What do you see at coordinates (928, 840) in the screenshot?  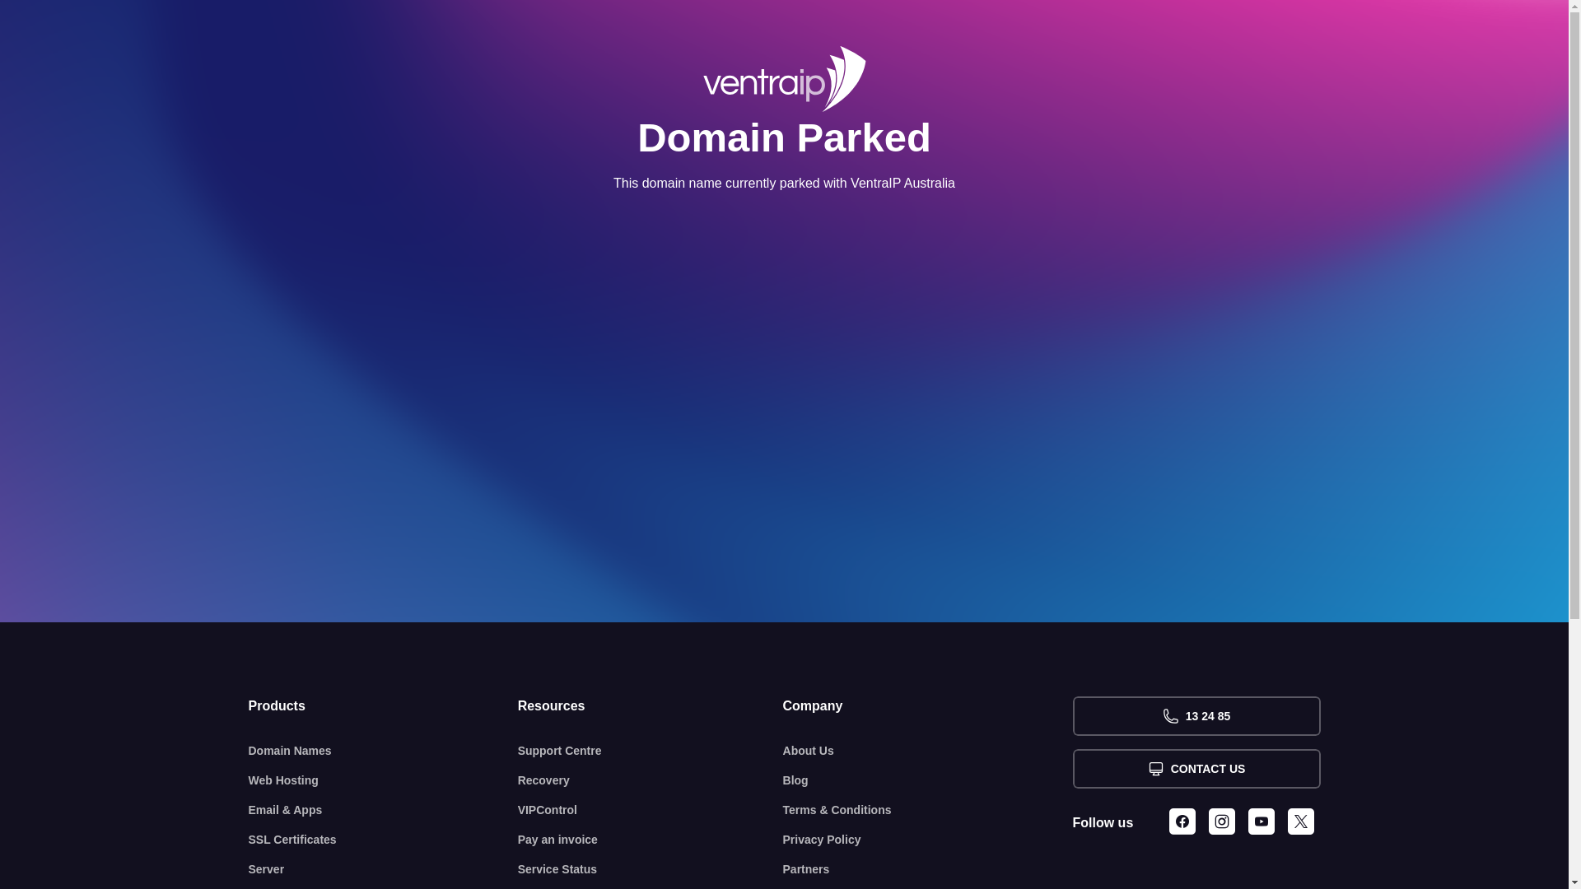 I see `Privacy Policy` at bounding box center [928, 840].